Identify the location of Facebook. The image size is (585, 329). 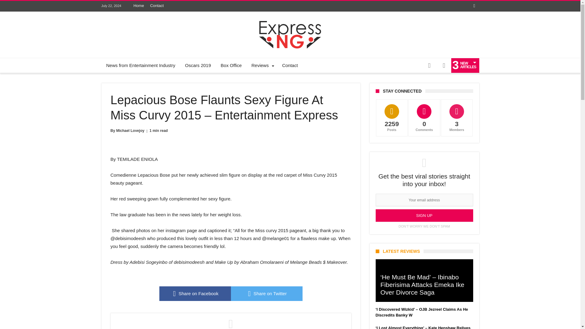
(474, 6).